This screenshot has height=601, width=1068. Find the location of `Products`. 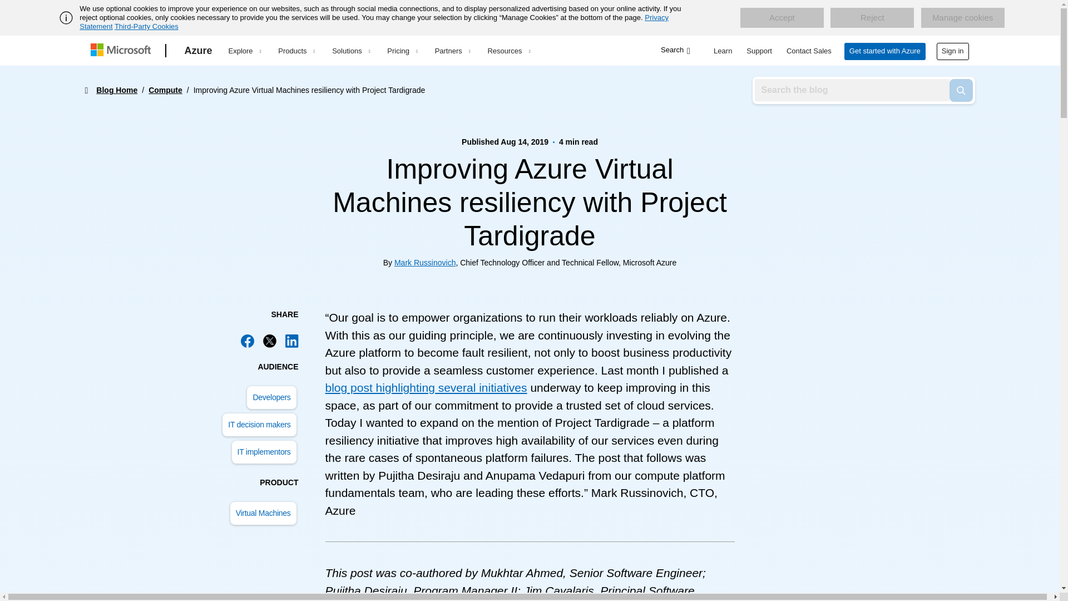

Products is located at coordinates (296, 51).